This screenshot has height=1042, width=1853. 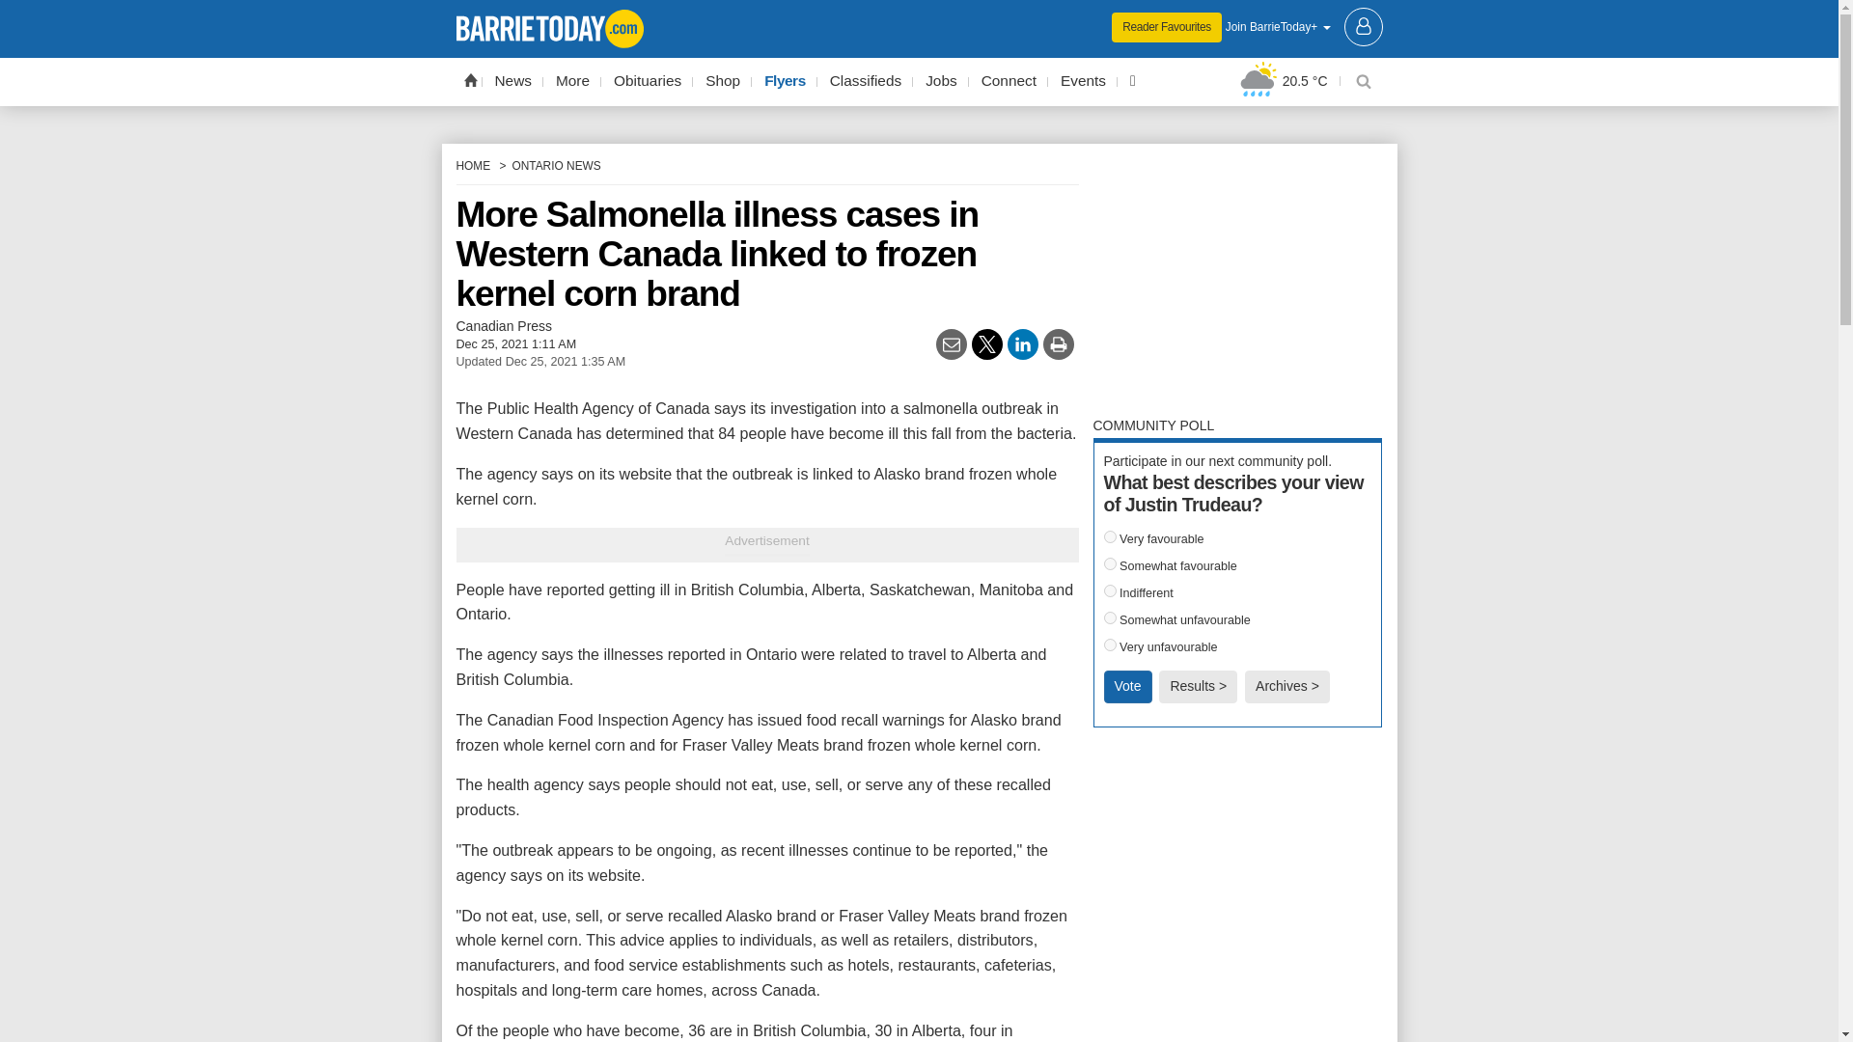 I want to click on 123113, so click(x=1110, y=590).